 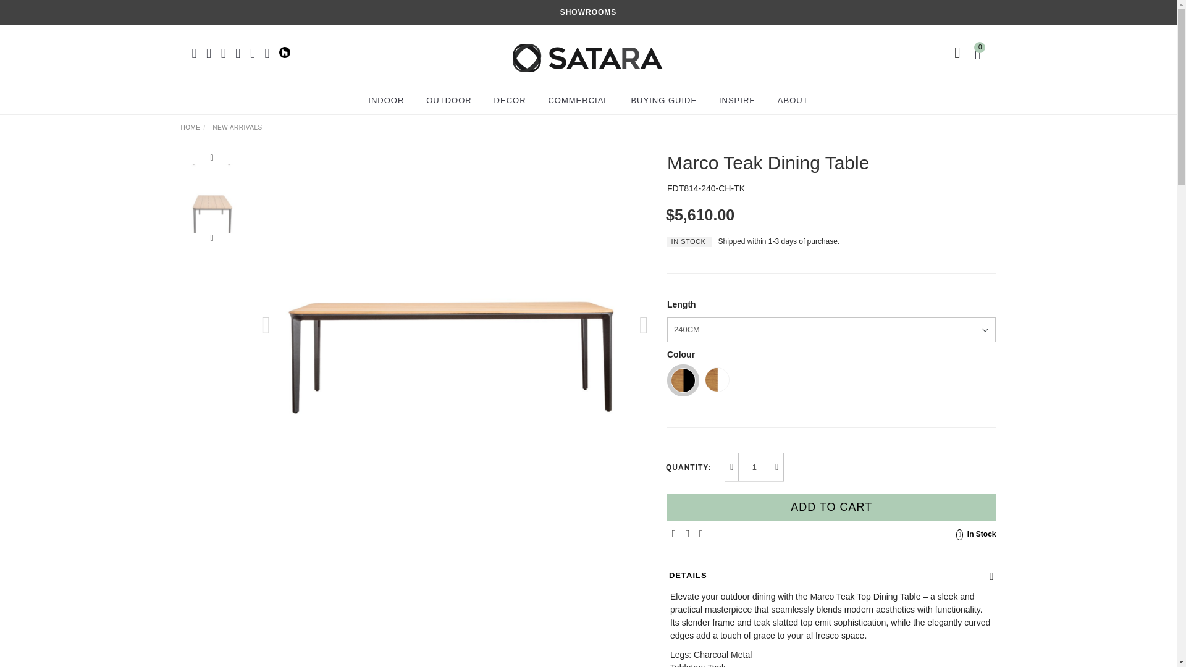 I want to click on 0, so click(x=980, y=52).